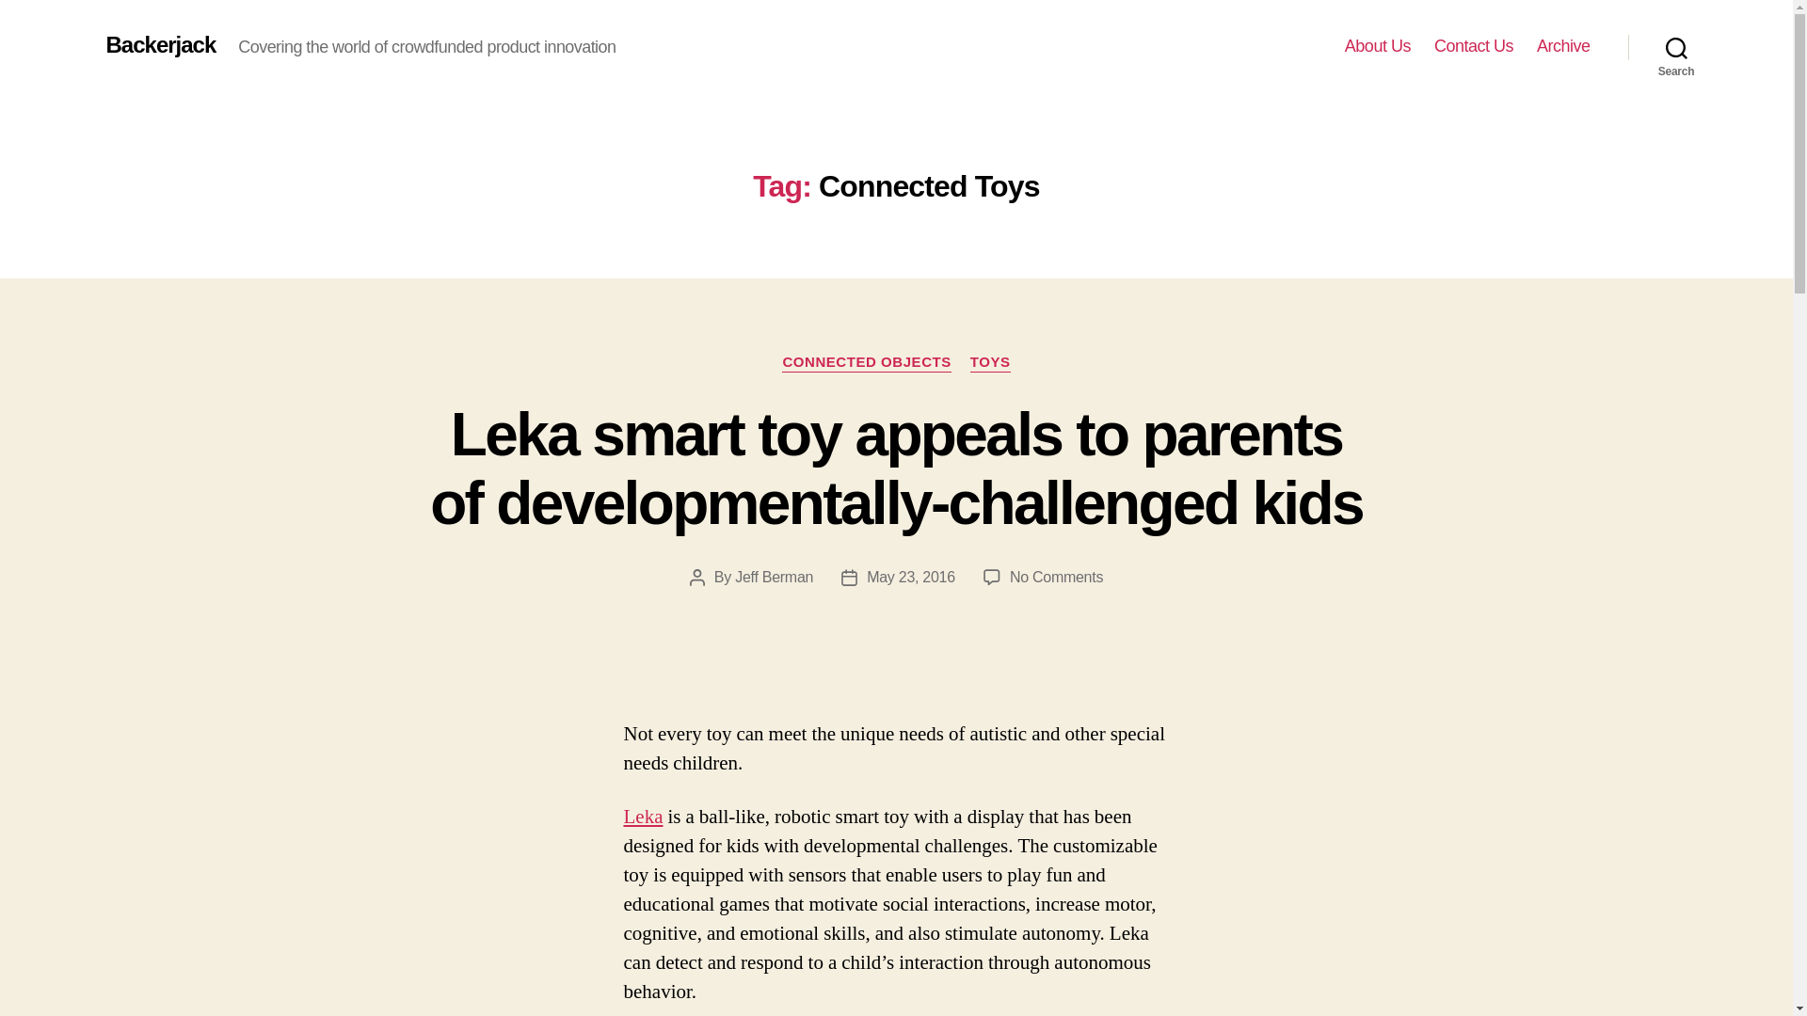 This screenshot has width=1807, height=1016. Describe the element at coordinates (1378, 46) in the screenshot. I see `About Us` at that location.